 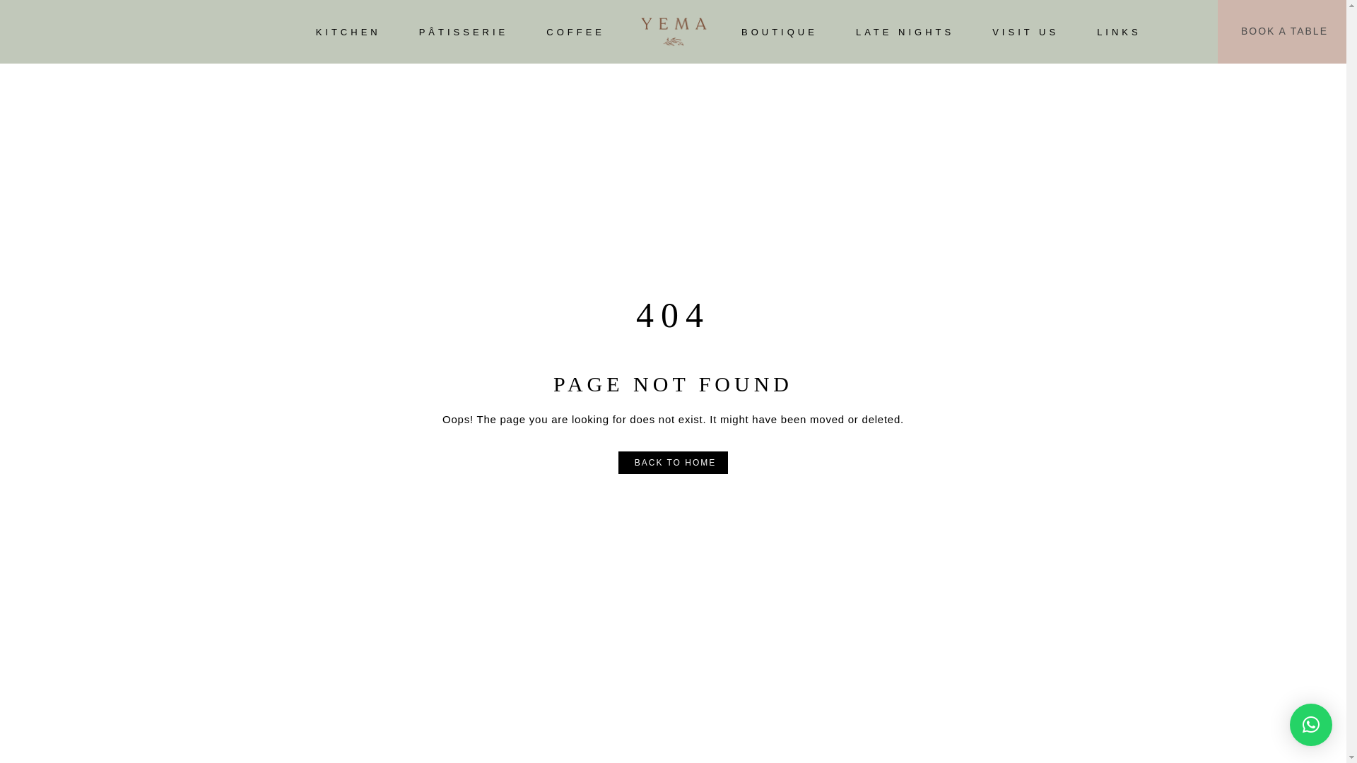 I want to click on VISIT US, so click(x=1025, y=31).